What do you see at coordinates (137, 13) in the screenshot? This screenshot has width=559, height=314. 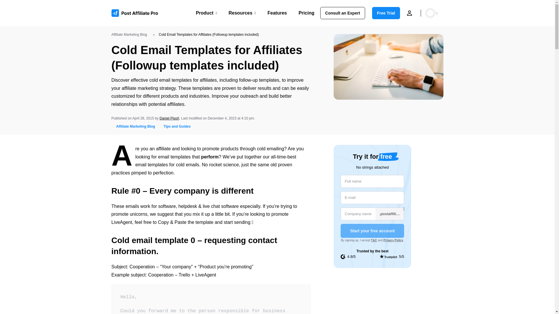 I see `PostAffiliatePro affiliate software` at bounding box center [137, 13].